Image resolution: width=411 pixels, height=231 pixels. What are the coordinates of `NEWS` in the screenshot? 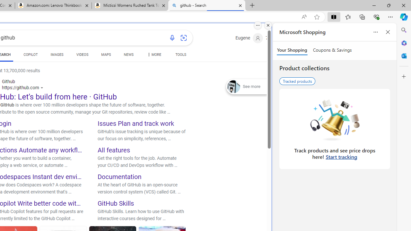 It's located at (128, 55).